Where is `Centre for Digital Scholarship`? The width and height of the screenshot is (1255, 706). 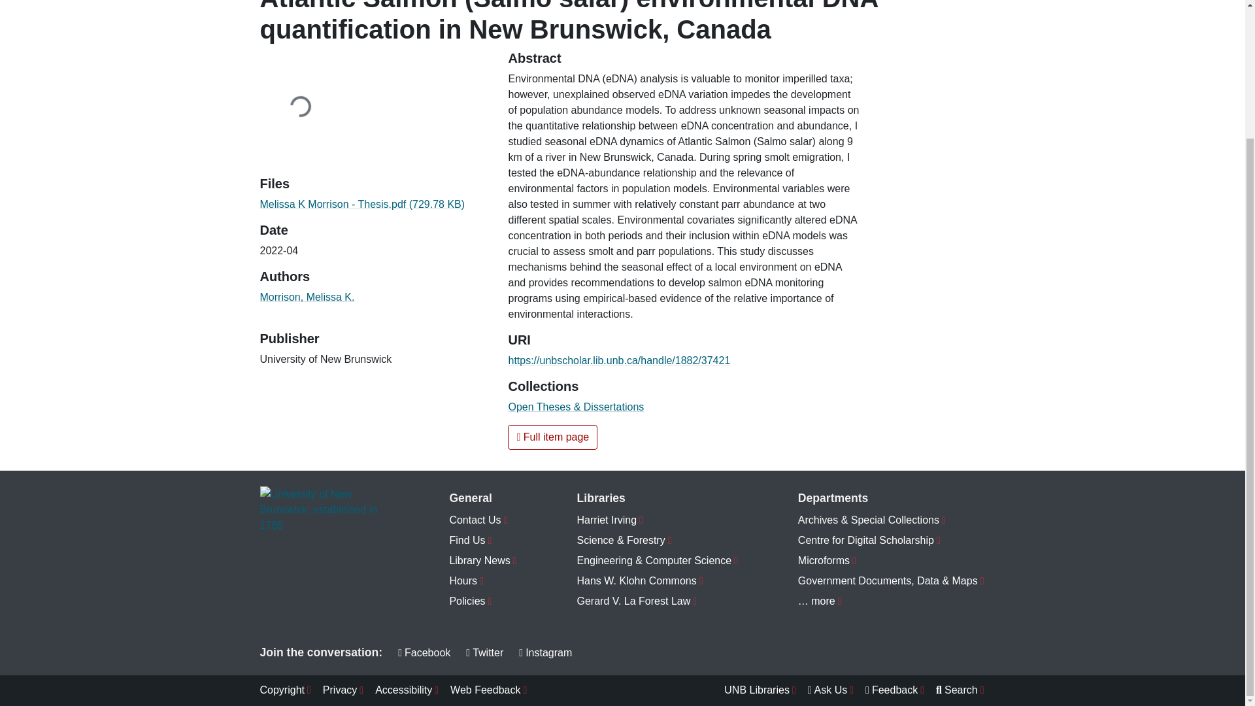
Centre for Digital Scholarship is located at coordinates (892, 541).